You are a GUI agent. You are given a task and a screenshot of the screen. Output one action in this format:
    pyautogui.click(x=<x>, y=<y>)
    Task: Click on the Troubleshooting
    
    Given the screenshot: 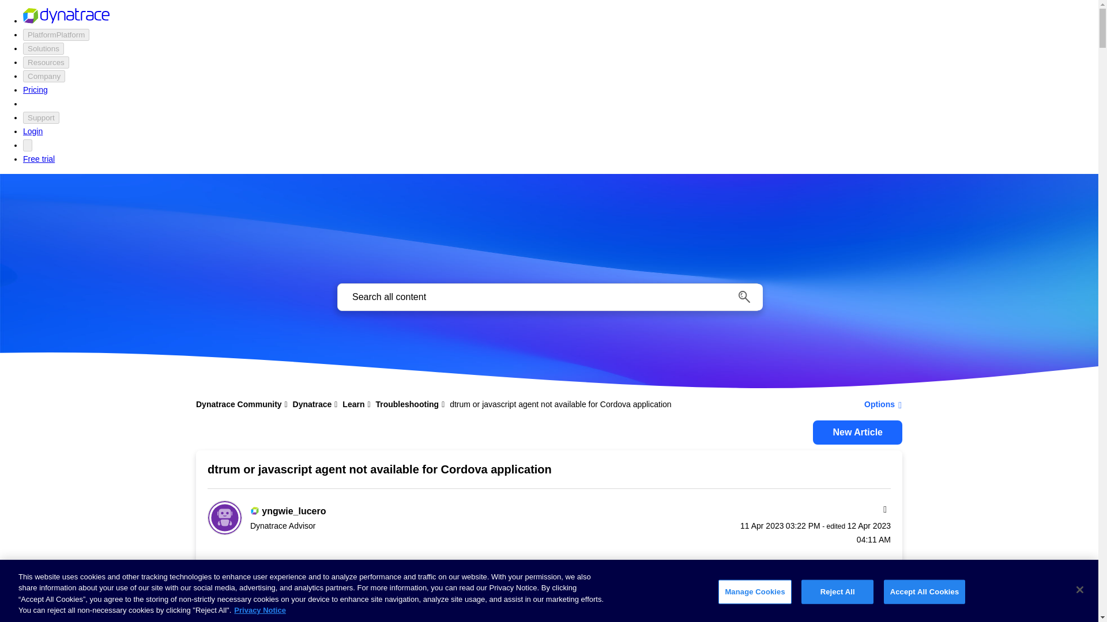 What is the action you would take?
    pyautogui.click(x=483, y=80)
    